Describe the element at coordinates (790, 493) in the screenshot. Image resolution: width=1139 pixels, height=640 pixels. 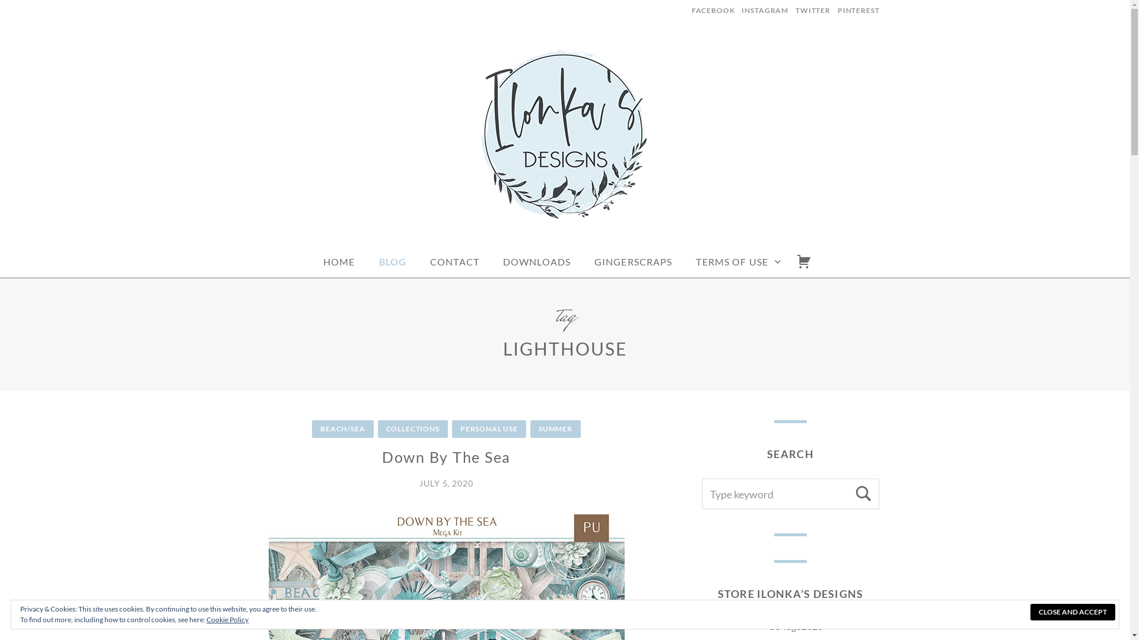
I see `Press Enter to submit your search` at that location.